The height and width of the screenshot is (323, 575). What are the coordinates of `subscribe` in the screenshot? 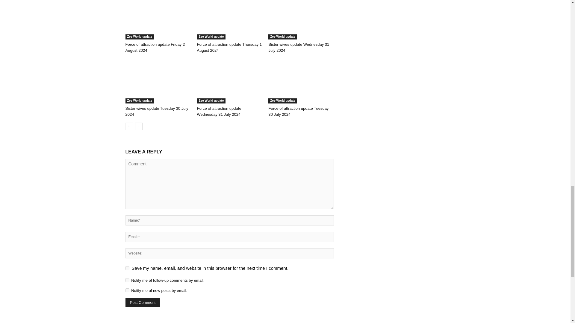 It's located at (127, 280).